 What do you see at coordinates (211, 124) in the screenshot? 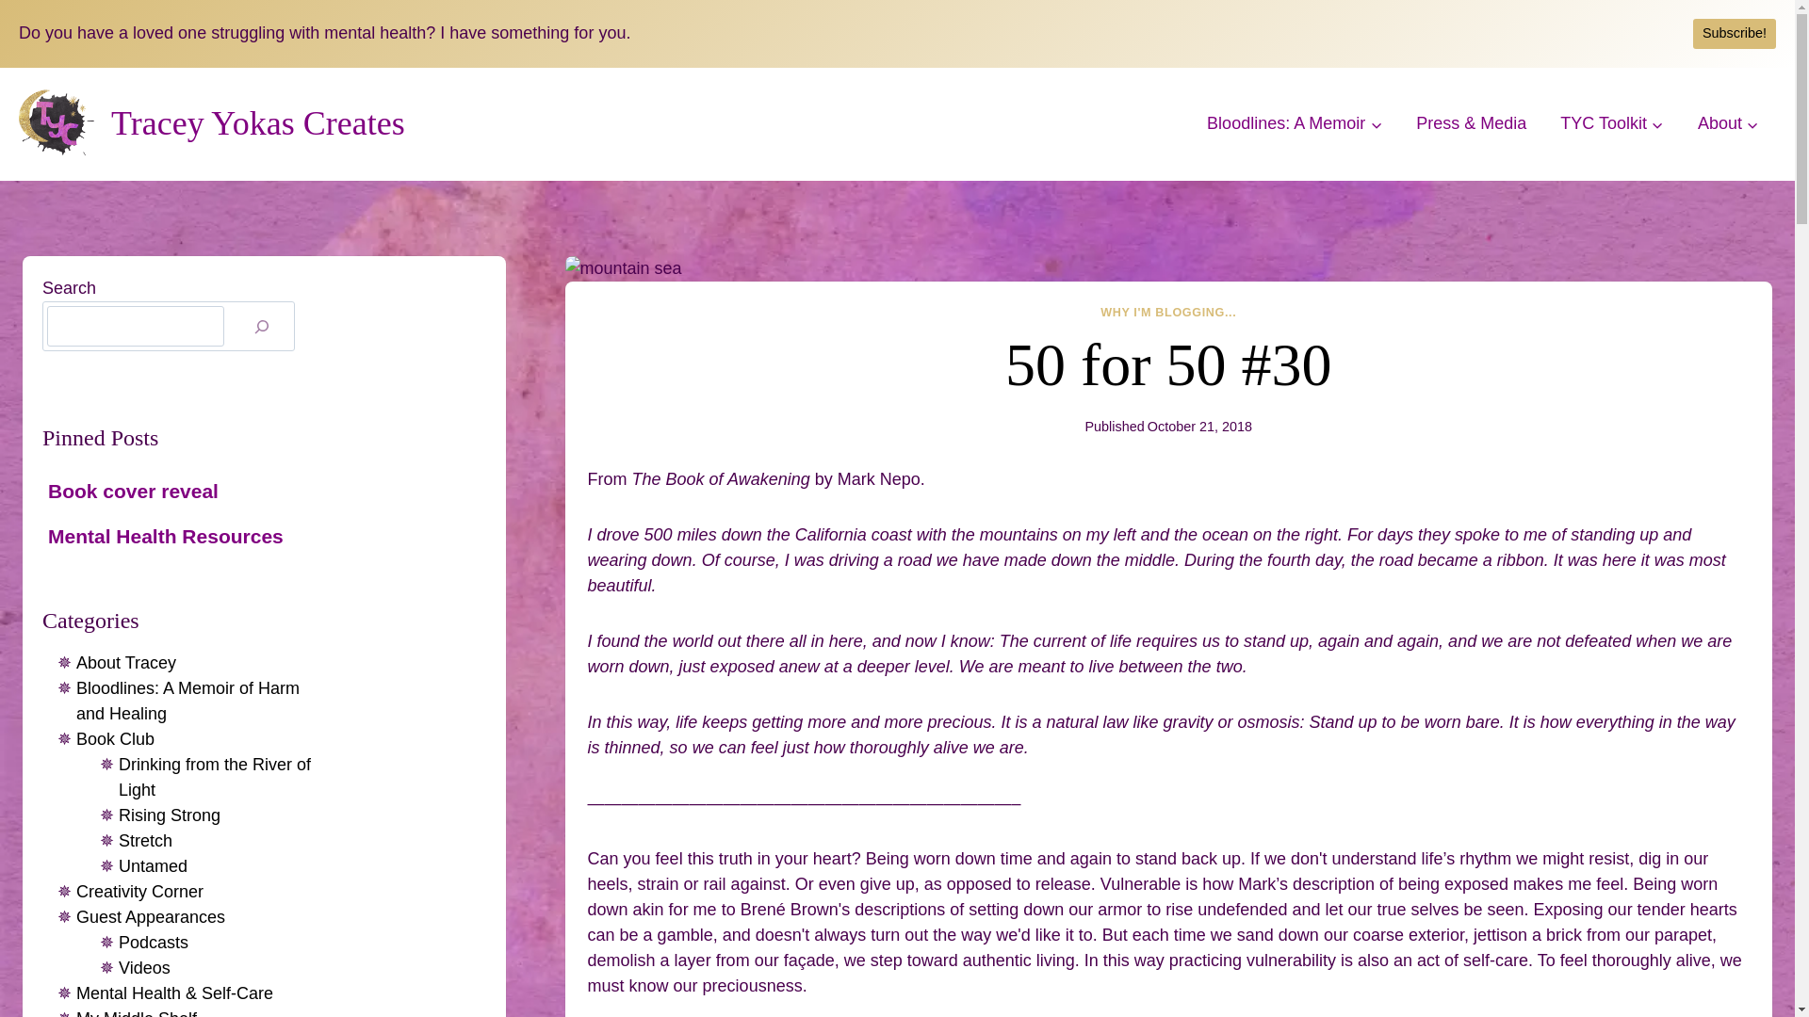
I see `Tracey Yokas Creates` at bounding box center [211, 124].